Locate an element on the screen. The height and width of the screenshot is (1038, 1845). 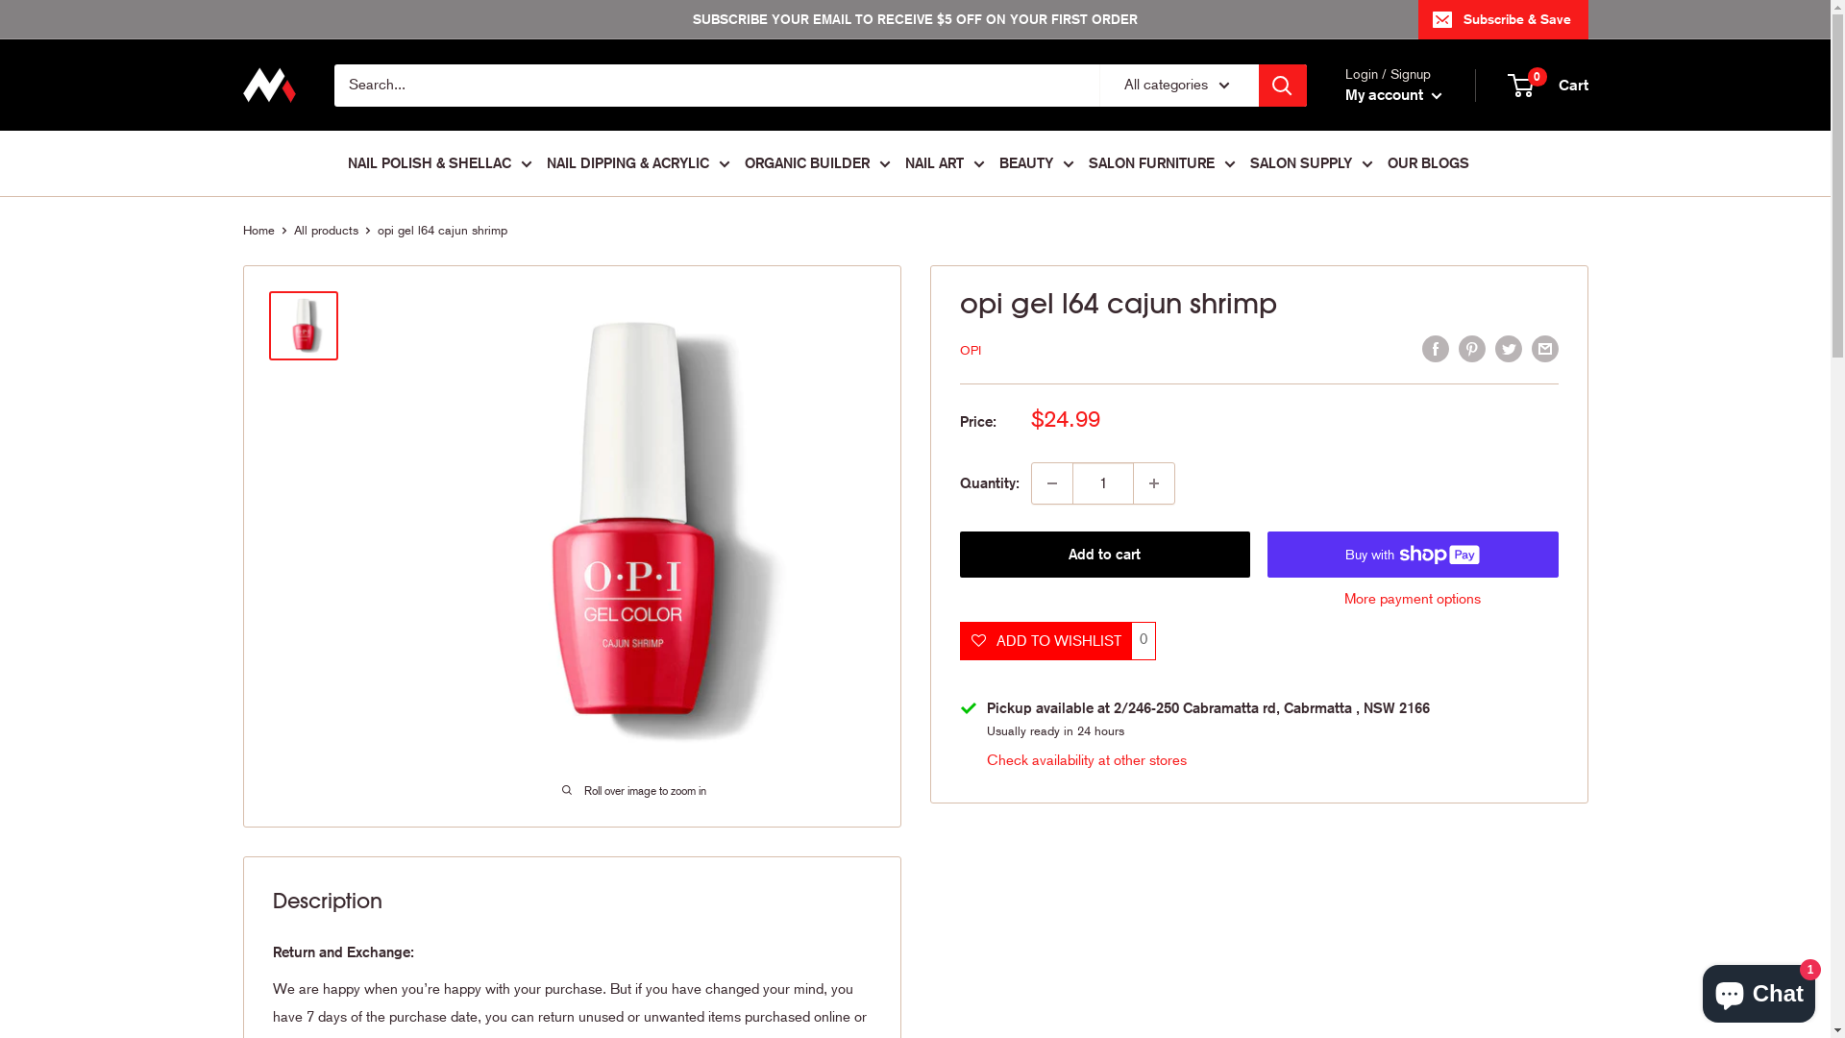
All products is located at coordinates (327, 231).